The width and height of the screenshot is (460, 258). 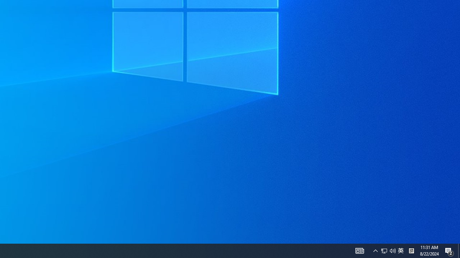 I want to click on AutomationID: 4105, so click(x=401, y=251).